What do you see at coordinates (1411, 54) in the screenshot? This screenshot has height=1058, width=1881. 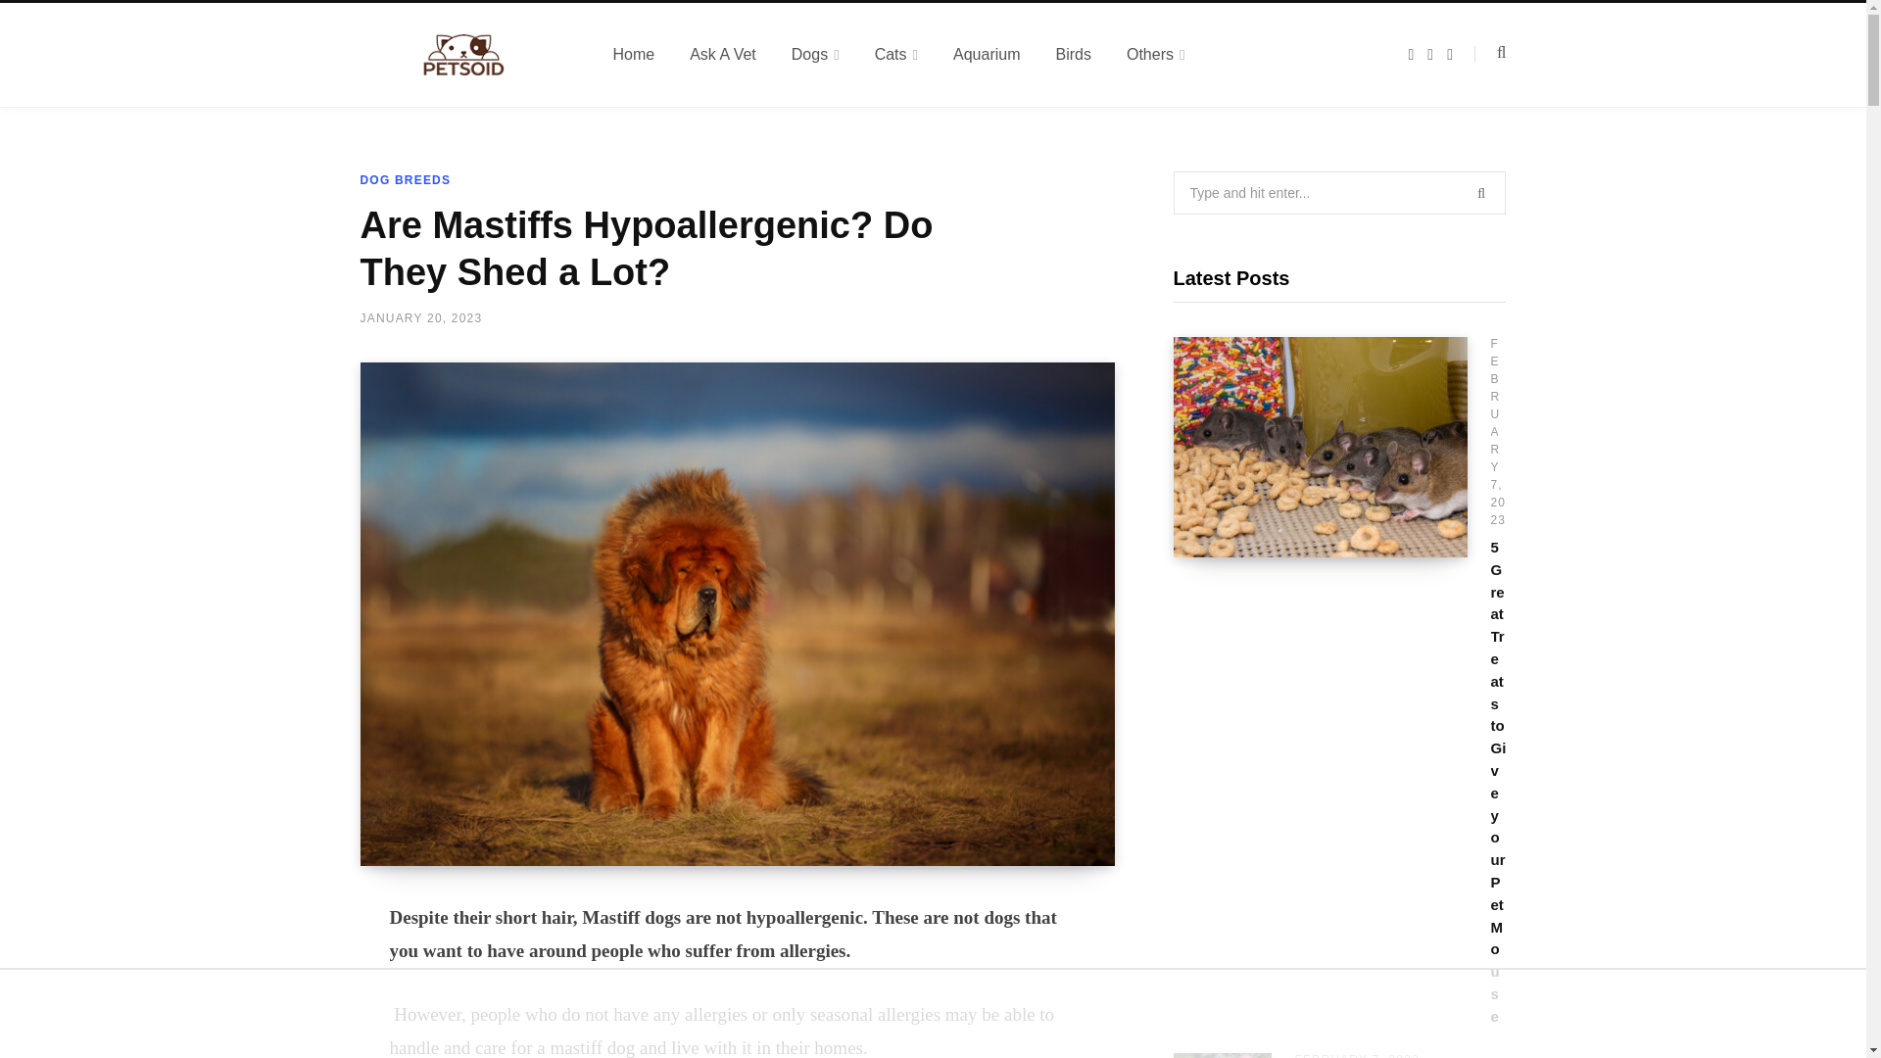 I see `Facebook` at bounding box center [1411, 54].